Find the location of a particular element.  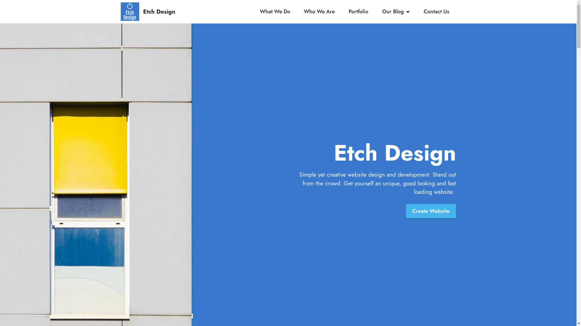

Who We Are is located at coordinates (319, 11).